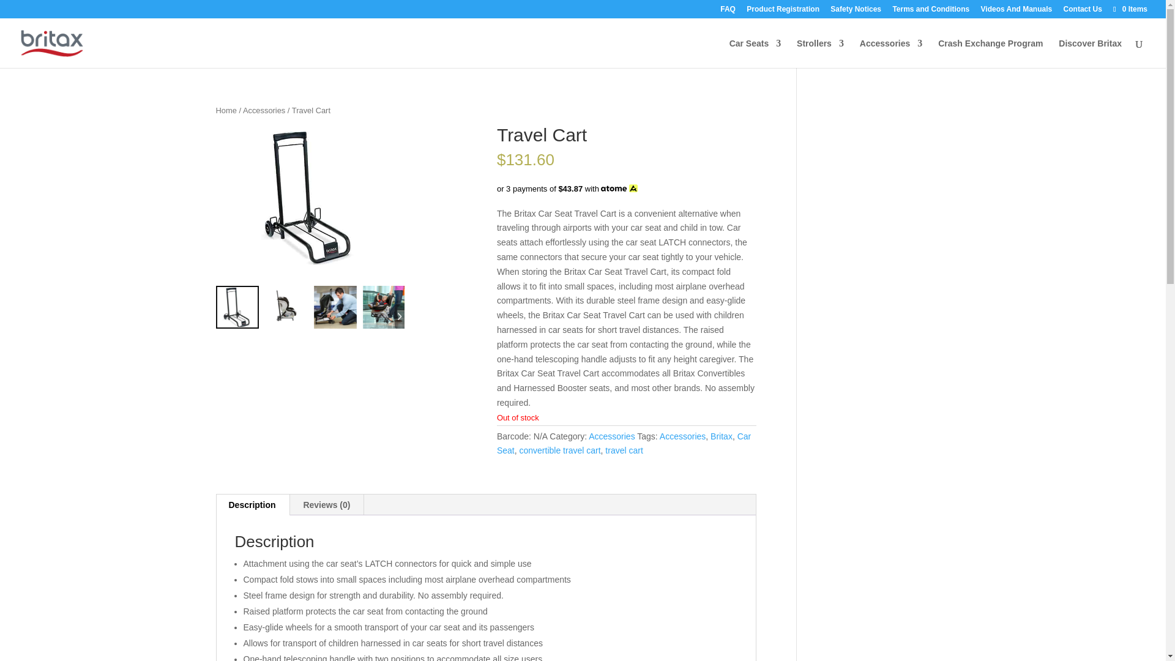 The width and height of the screenshot is (1175, 661). Describe the element at coordinates (285, 307) in the screenshot. I see `travel-cart-r-300rgb` at that location.